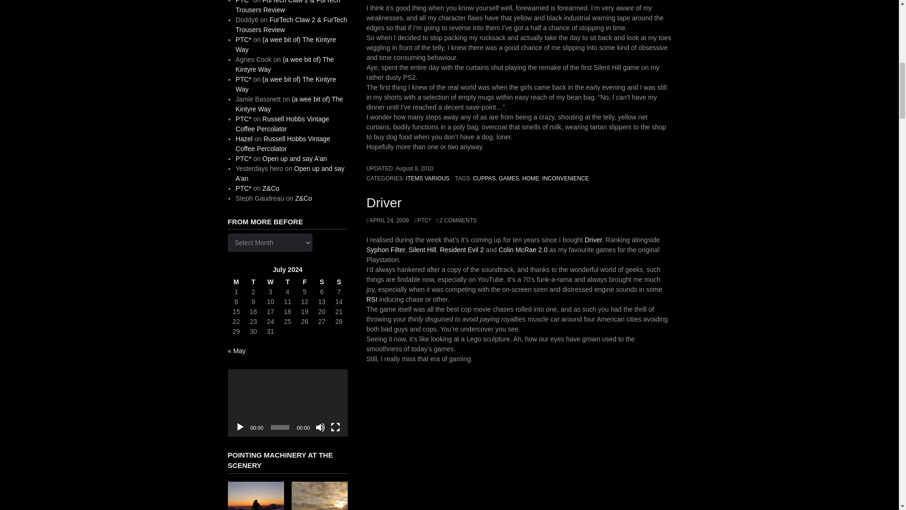  What do you see at coordinates (339, 282) in the screenshot?
I see `Sunday` at bounding box center [339, 282].